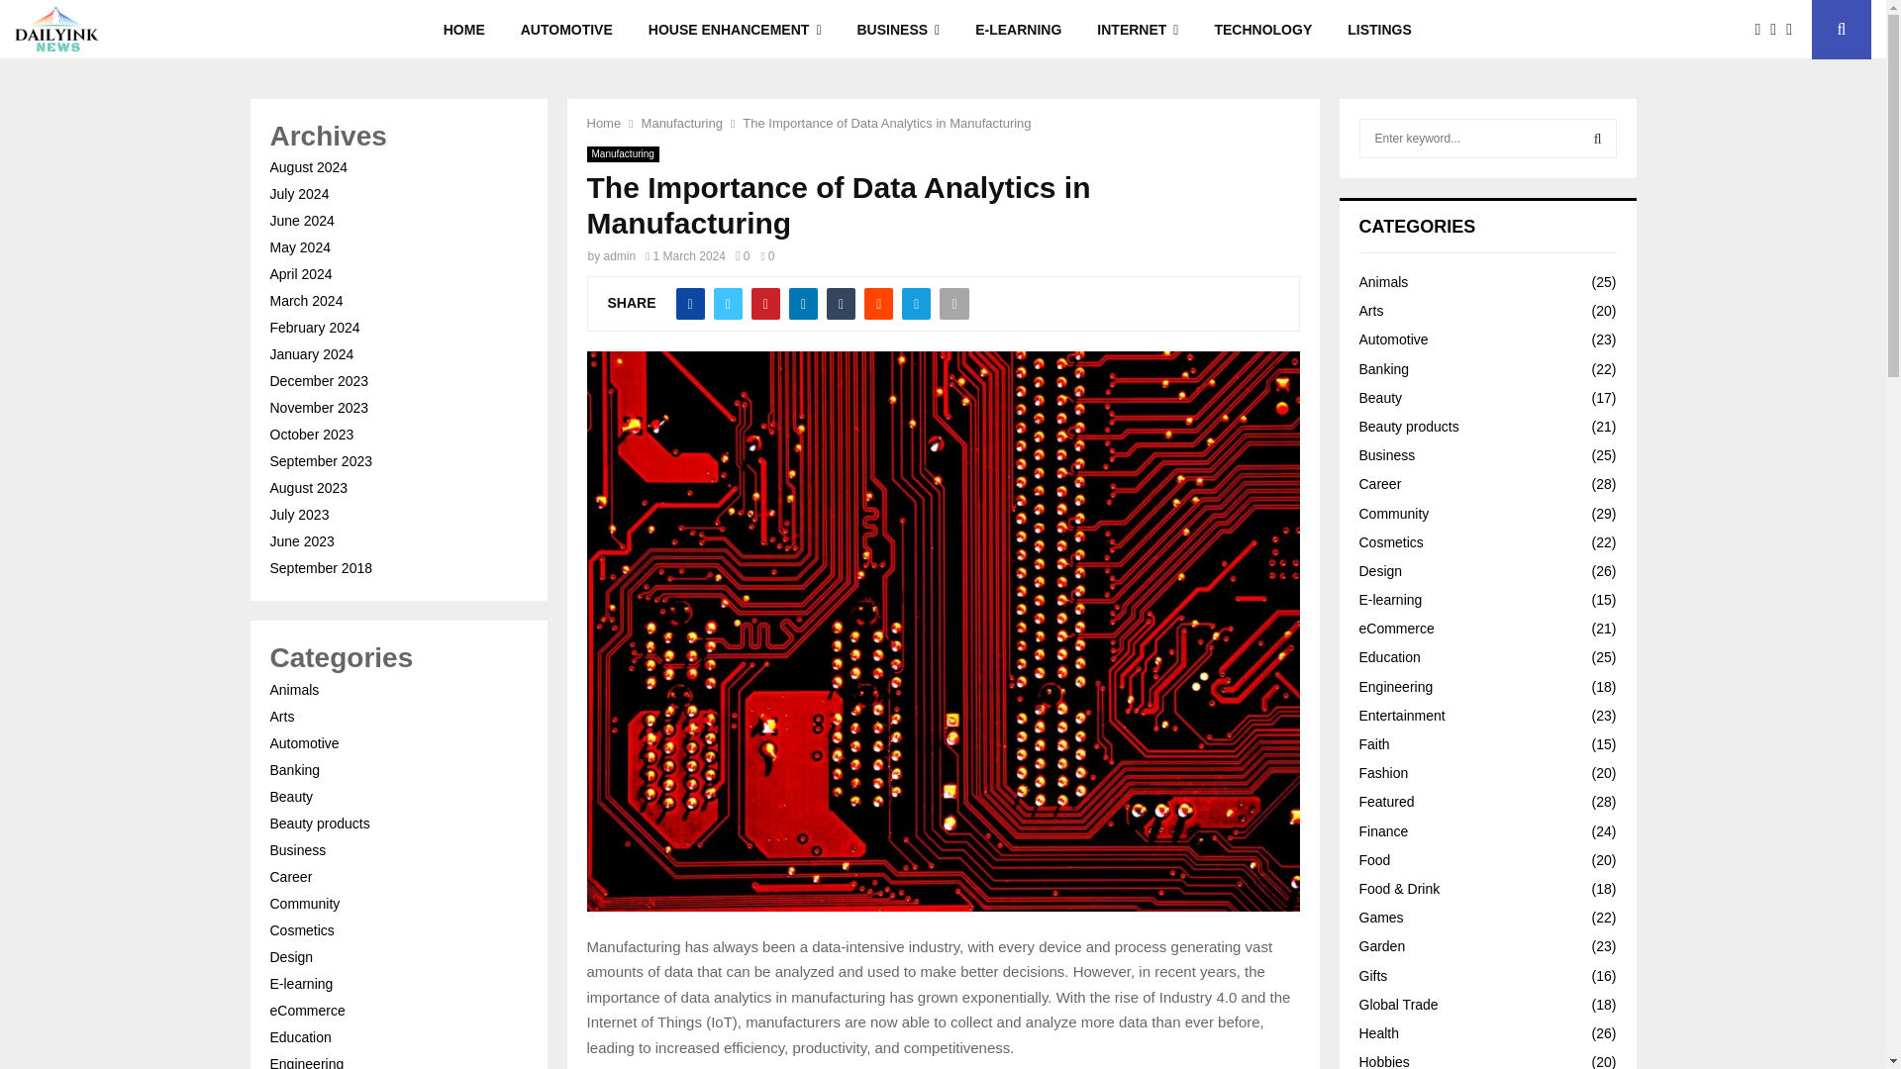  Describe the element at coordinates (735, 30) in the screenshot. I see `HOUSE ENHANCEMENT` at that location.